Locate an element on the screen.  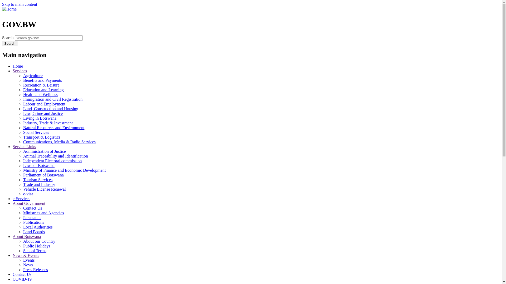
Transport & Logistics is located at coordinates (42, 137).